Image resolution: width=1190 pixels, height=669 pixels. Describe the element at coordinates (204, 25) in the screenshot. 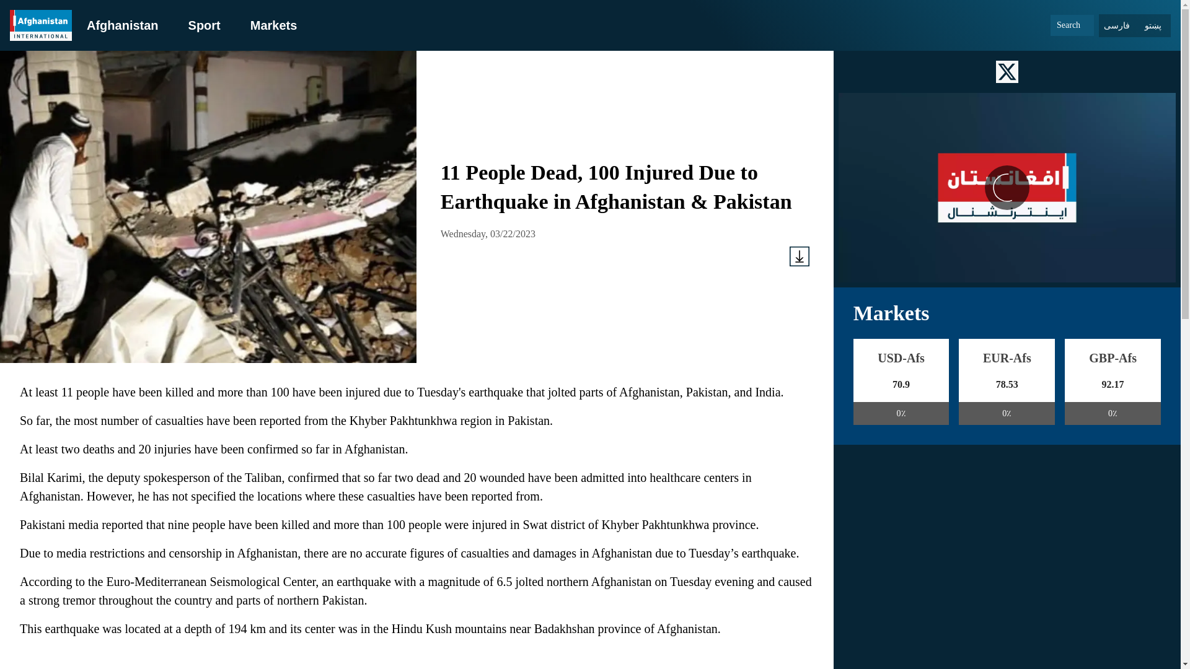

I see `Sport` at that location.